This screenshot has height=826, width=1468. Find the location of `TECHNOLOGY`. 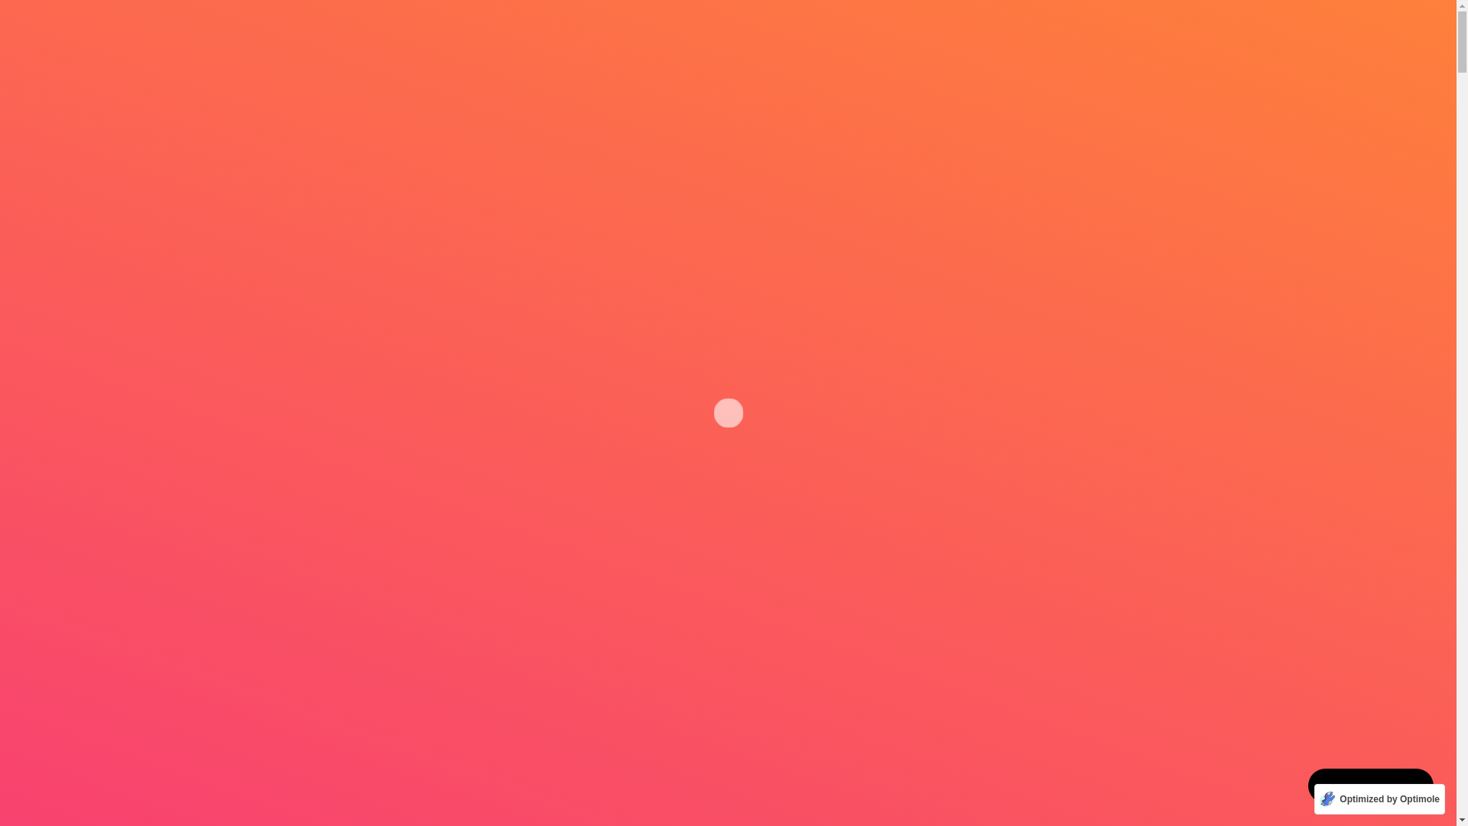

TECHNOLOGY is located at coordinates (429, 206).